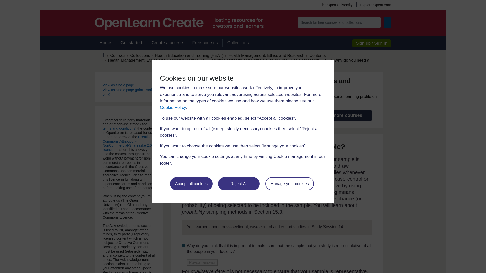 The height and width of the screenshot is (273, 486). Describe the element at coordinates (167, 43) in the screenshot. I see `Create a course` at that location.